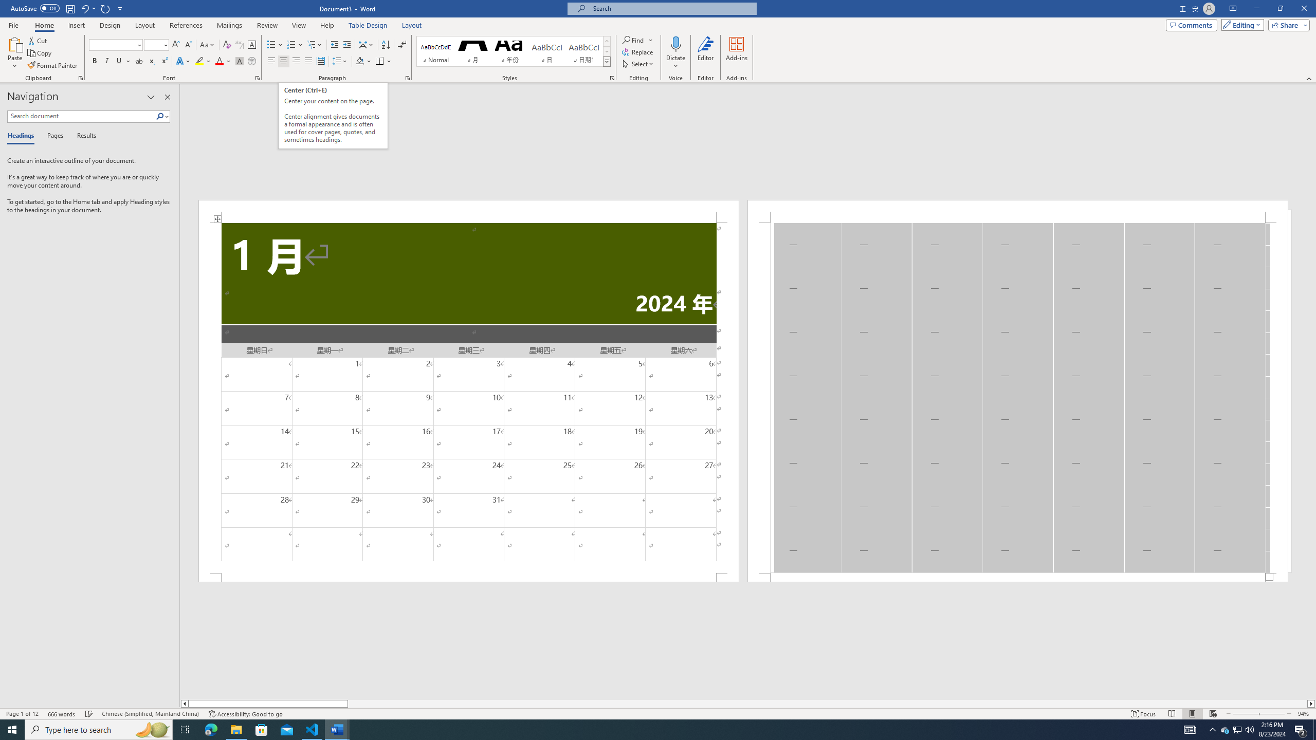  Describe the element at coordinates (314, 45) in the screenshot. I see `Multilevel List` at that location.